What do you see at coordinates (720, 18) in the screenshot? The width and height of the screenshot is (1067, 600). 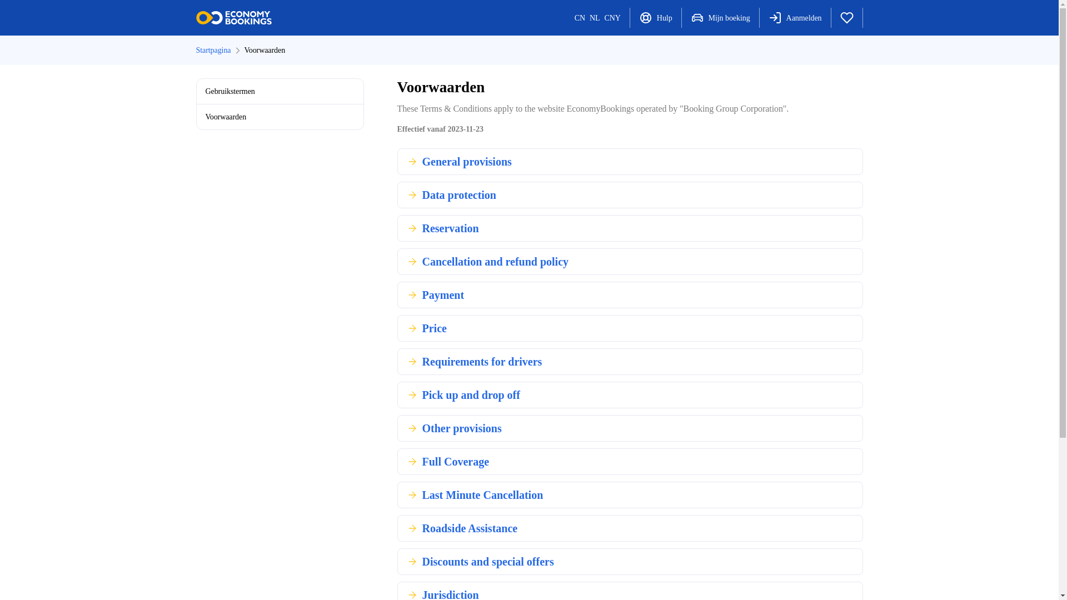 I see `Mijn boeking` at bounding box center [720, 18].